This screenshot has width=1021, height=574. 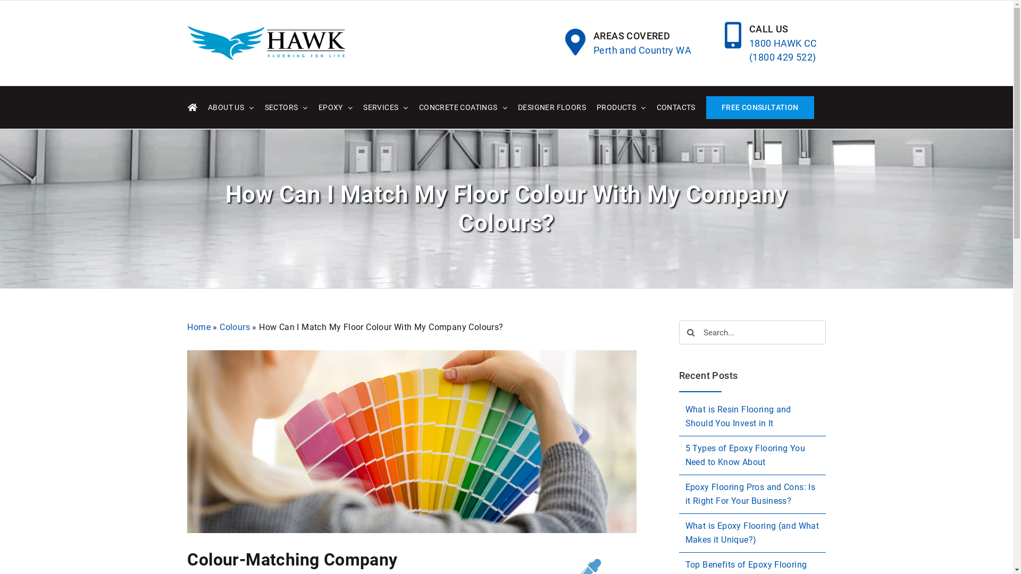 What do you see at coordinates (745, 455) in the screenshot?
I see `5 Types of Epoxy Flooring You Need to Know About` at bounding box center [745, 455].